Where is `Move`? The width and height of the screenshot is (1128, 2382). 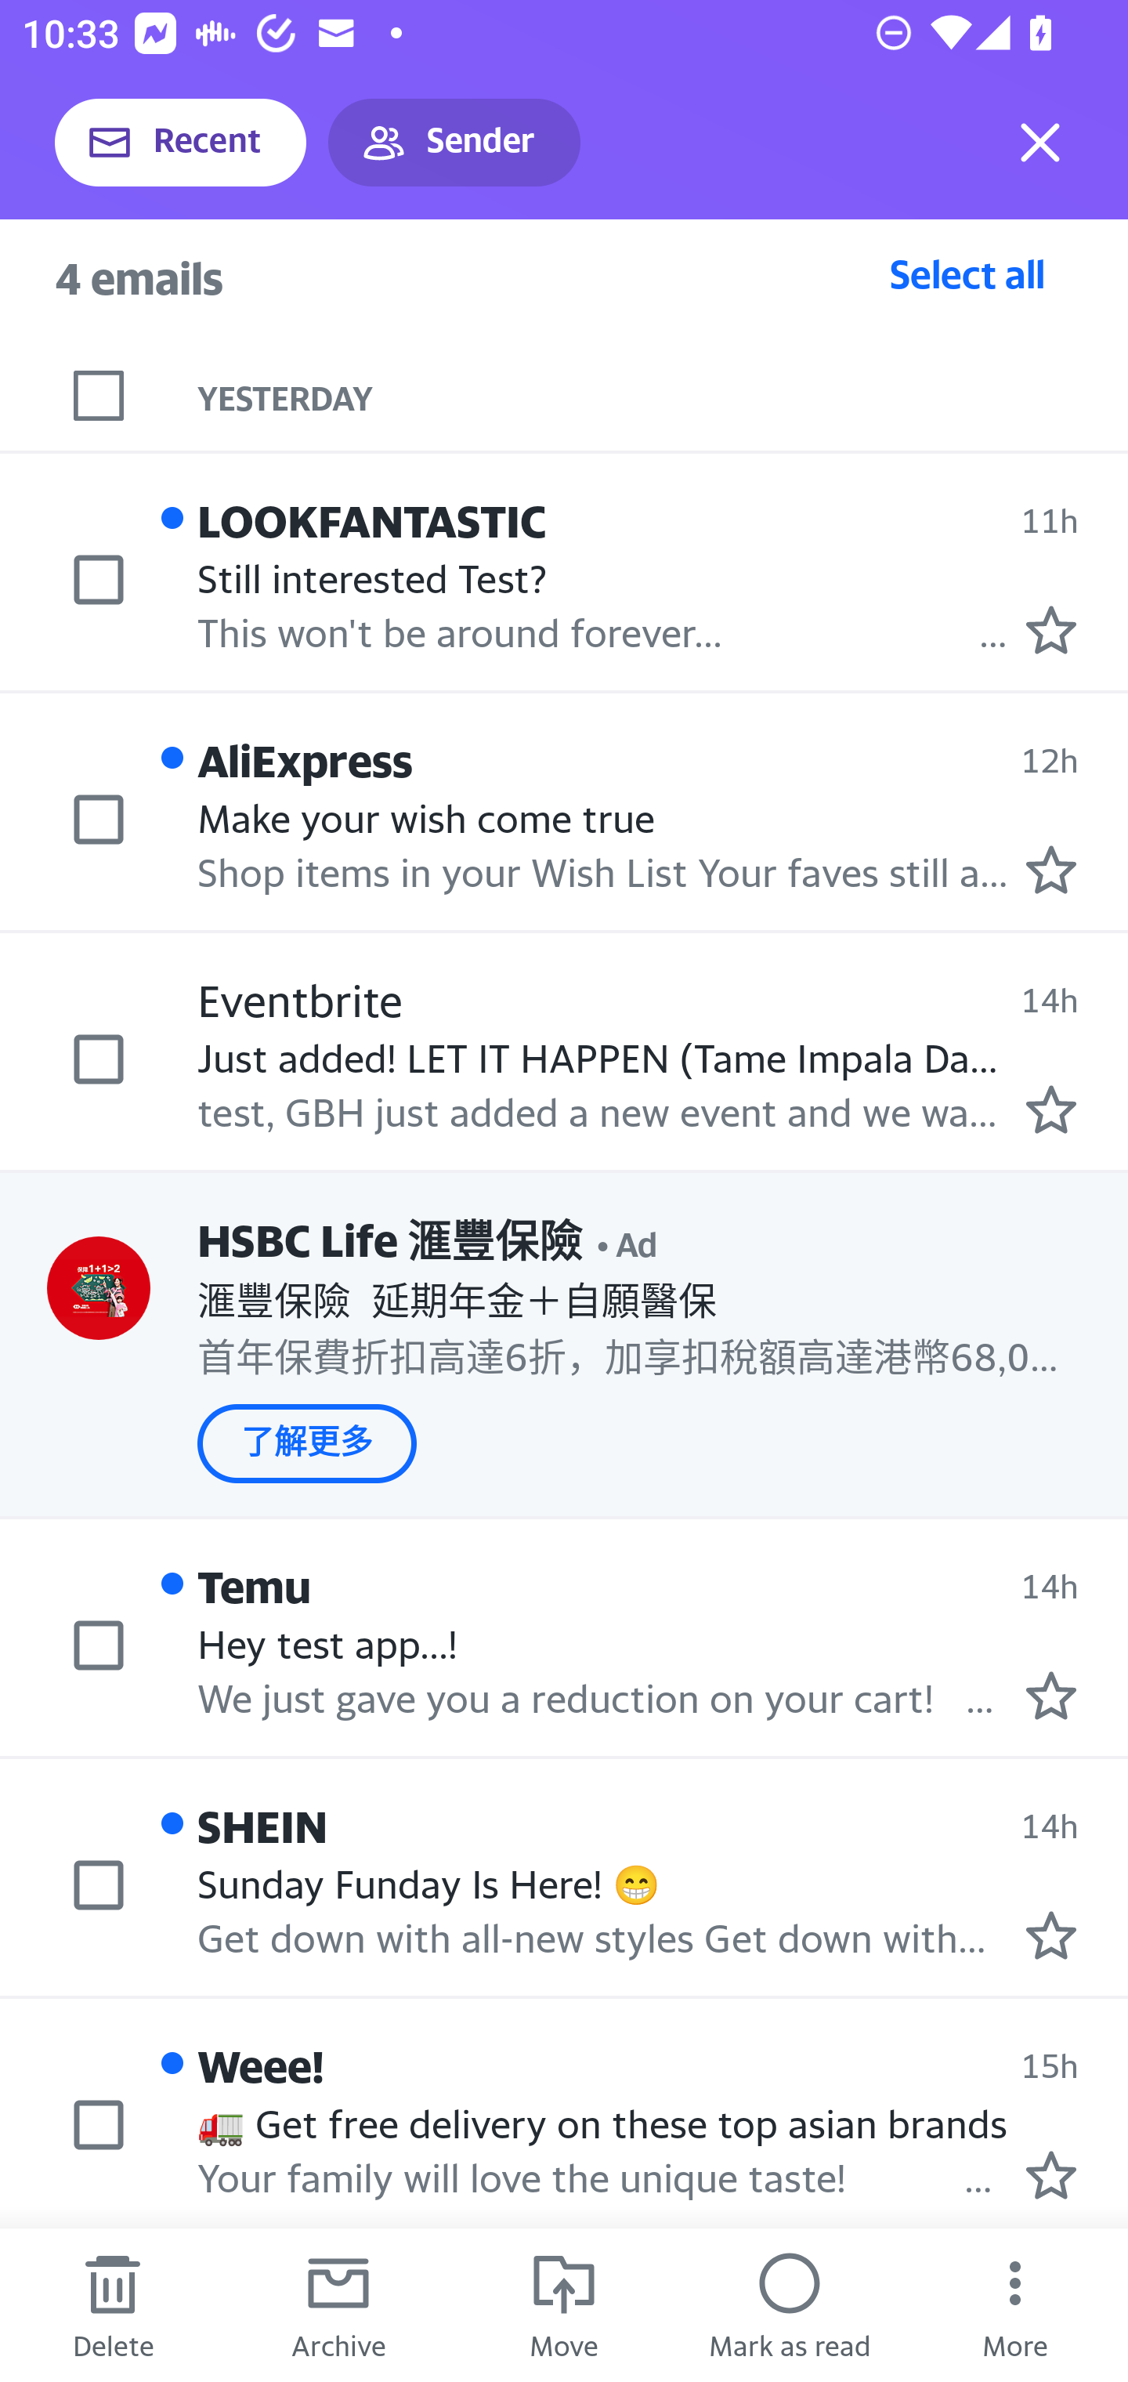
Move is located at coordinates (564, 2305).